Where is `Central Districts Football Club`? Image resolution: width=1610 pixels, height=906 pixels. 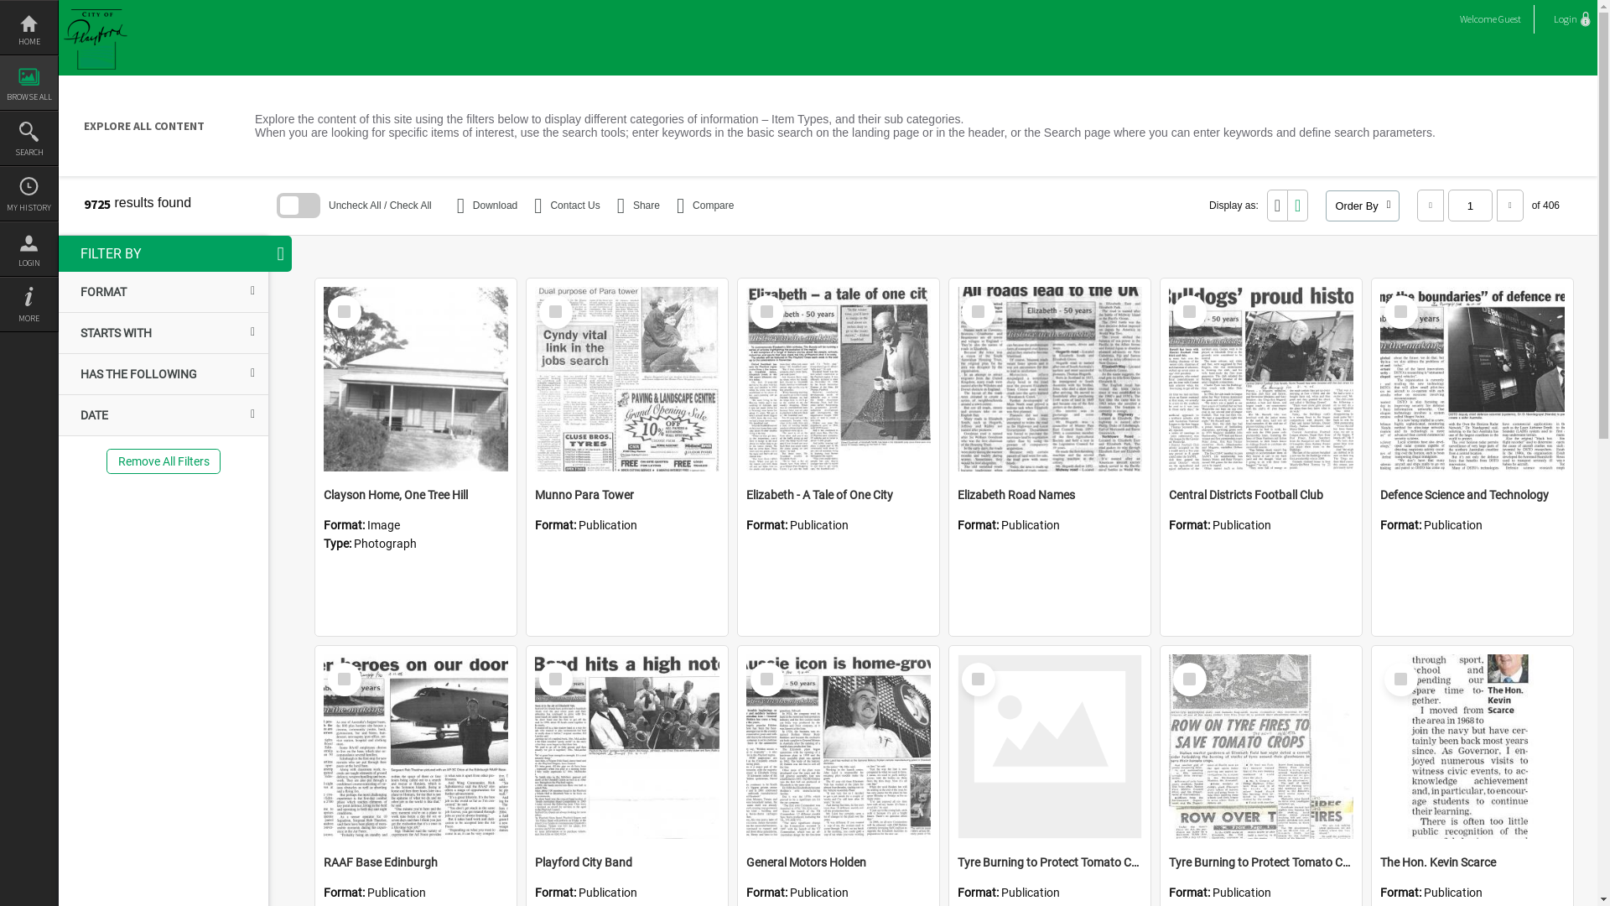 Central Districts Football Club is located at coordinates (1261, 379).